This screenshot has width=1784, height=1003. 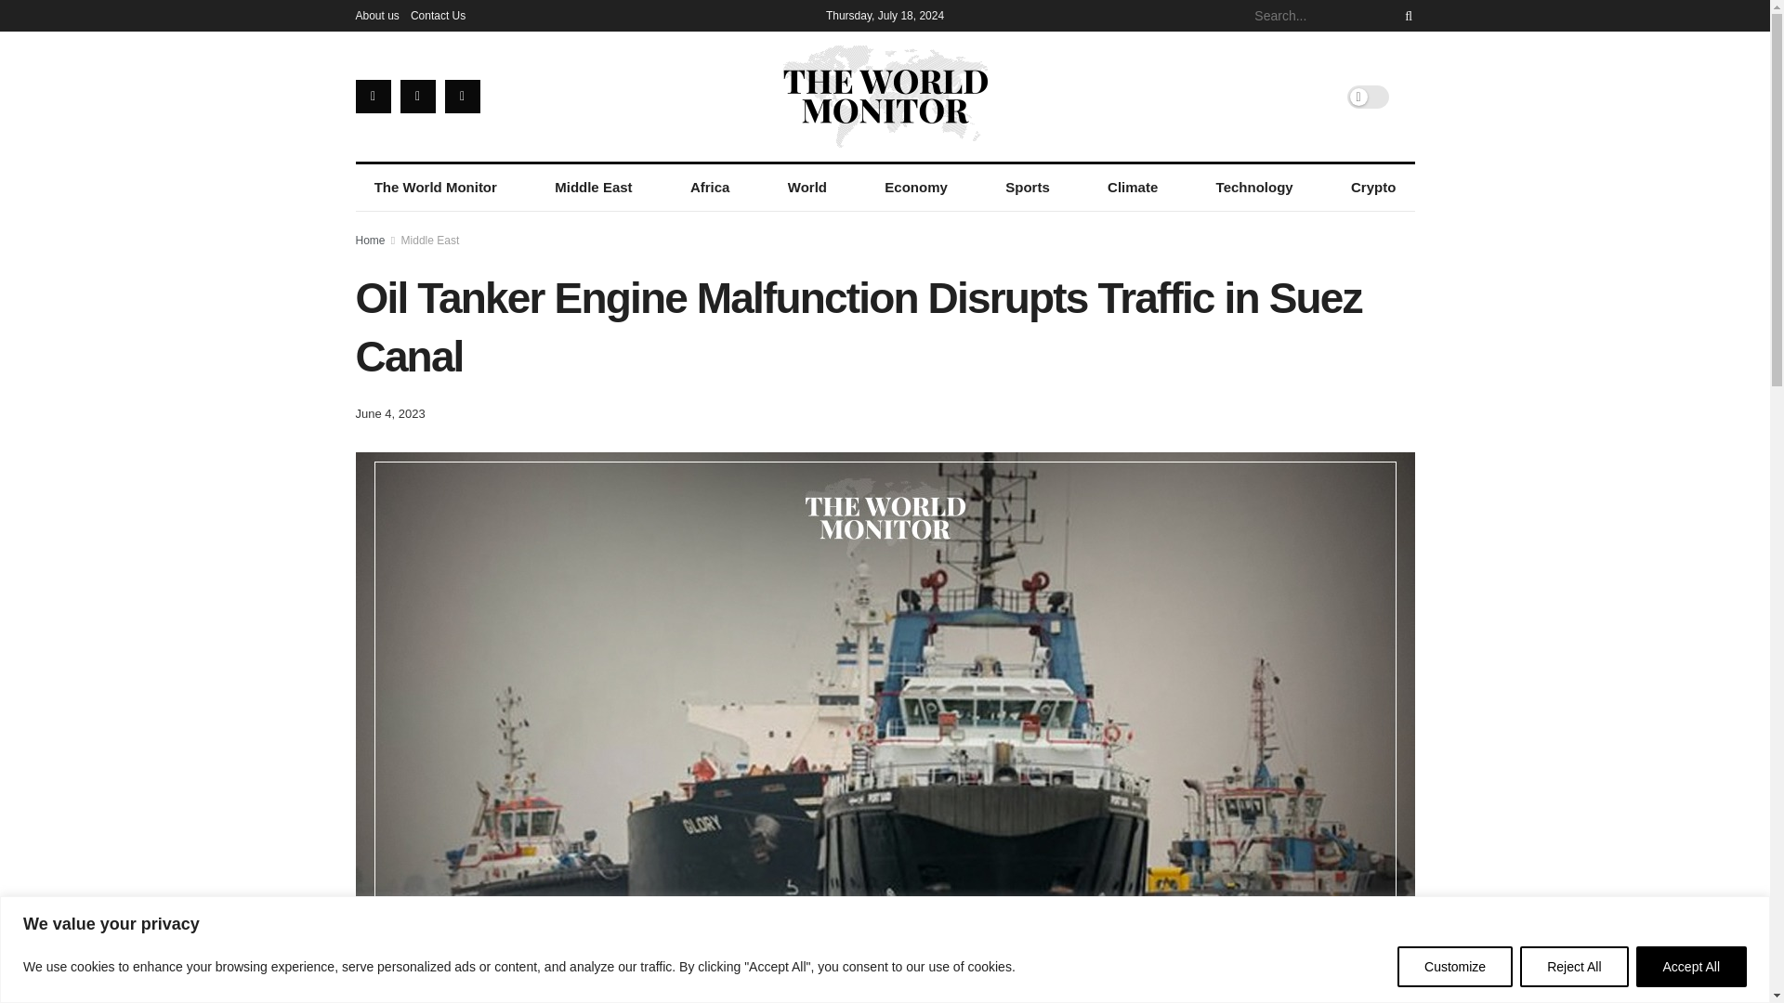 What do you see at coordinates (435, 188) in the screenshot?
I see `The World Monitor` at bounding box center [435, 188].